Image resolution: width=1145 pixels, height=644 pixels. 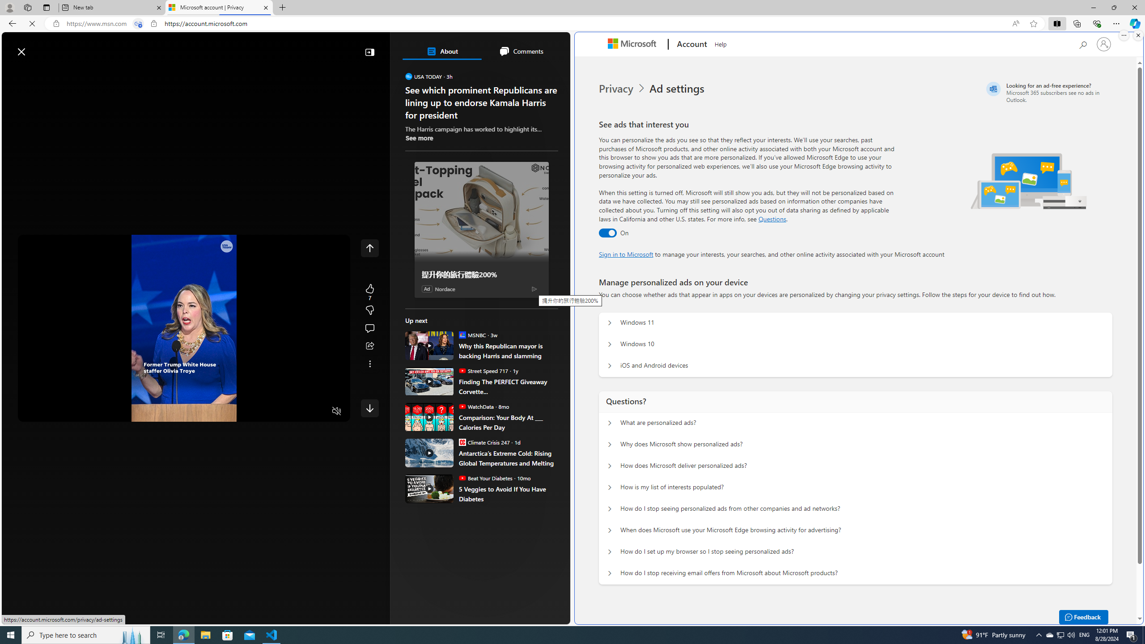 I want to click on Questions? How does Microsoft deliver personalized ads?, so click(x=610, y=466).